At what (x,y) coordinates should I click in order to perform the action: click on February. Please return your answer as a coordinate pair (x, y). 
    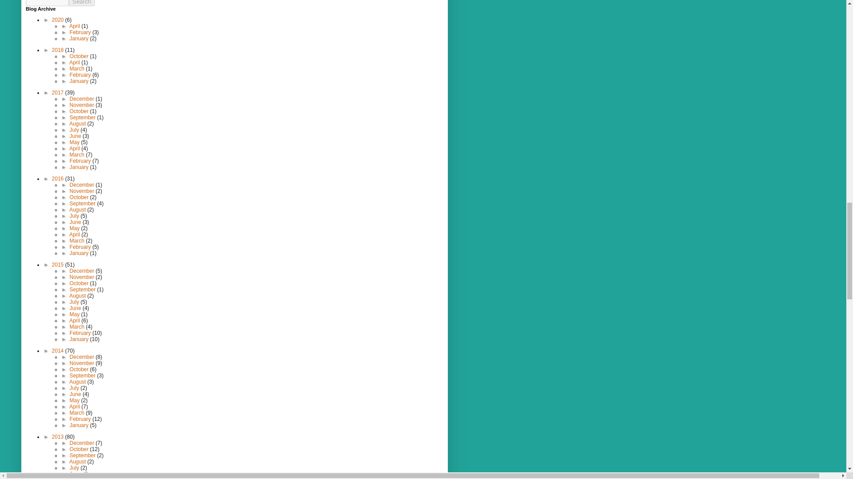
    Looking at the image, I should click on (81, 32).